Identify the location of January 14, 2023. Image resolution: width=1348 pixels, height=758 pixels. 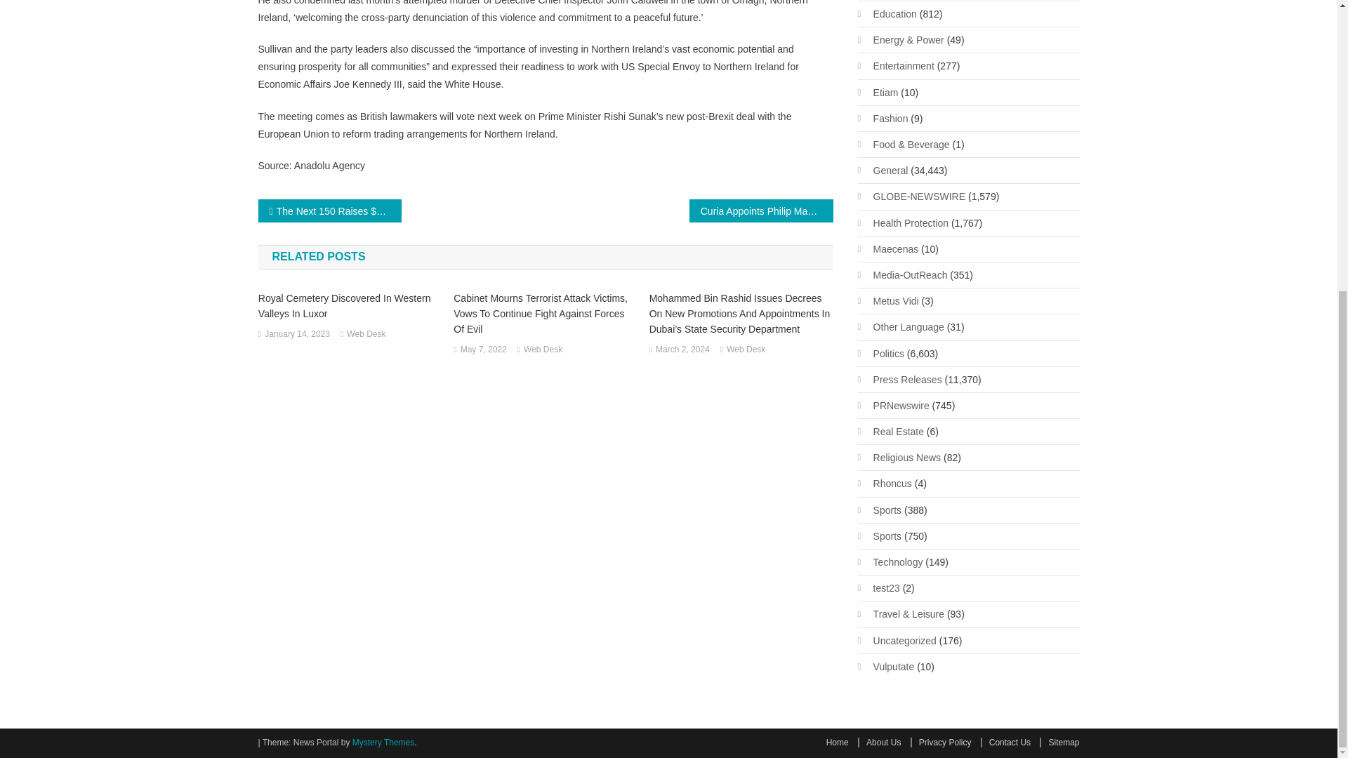
(297, 334).